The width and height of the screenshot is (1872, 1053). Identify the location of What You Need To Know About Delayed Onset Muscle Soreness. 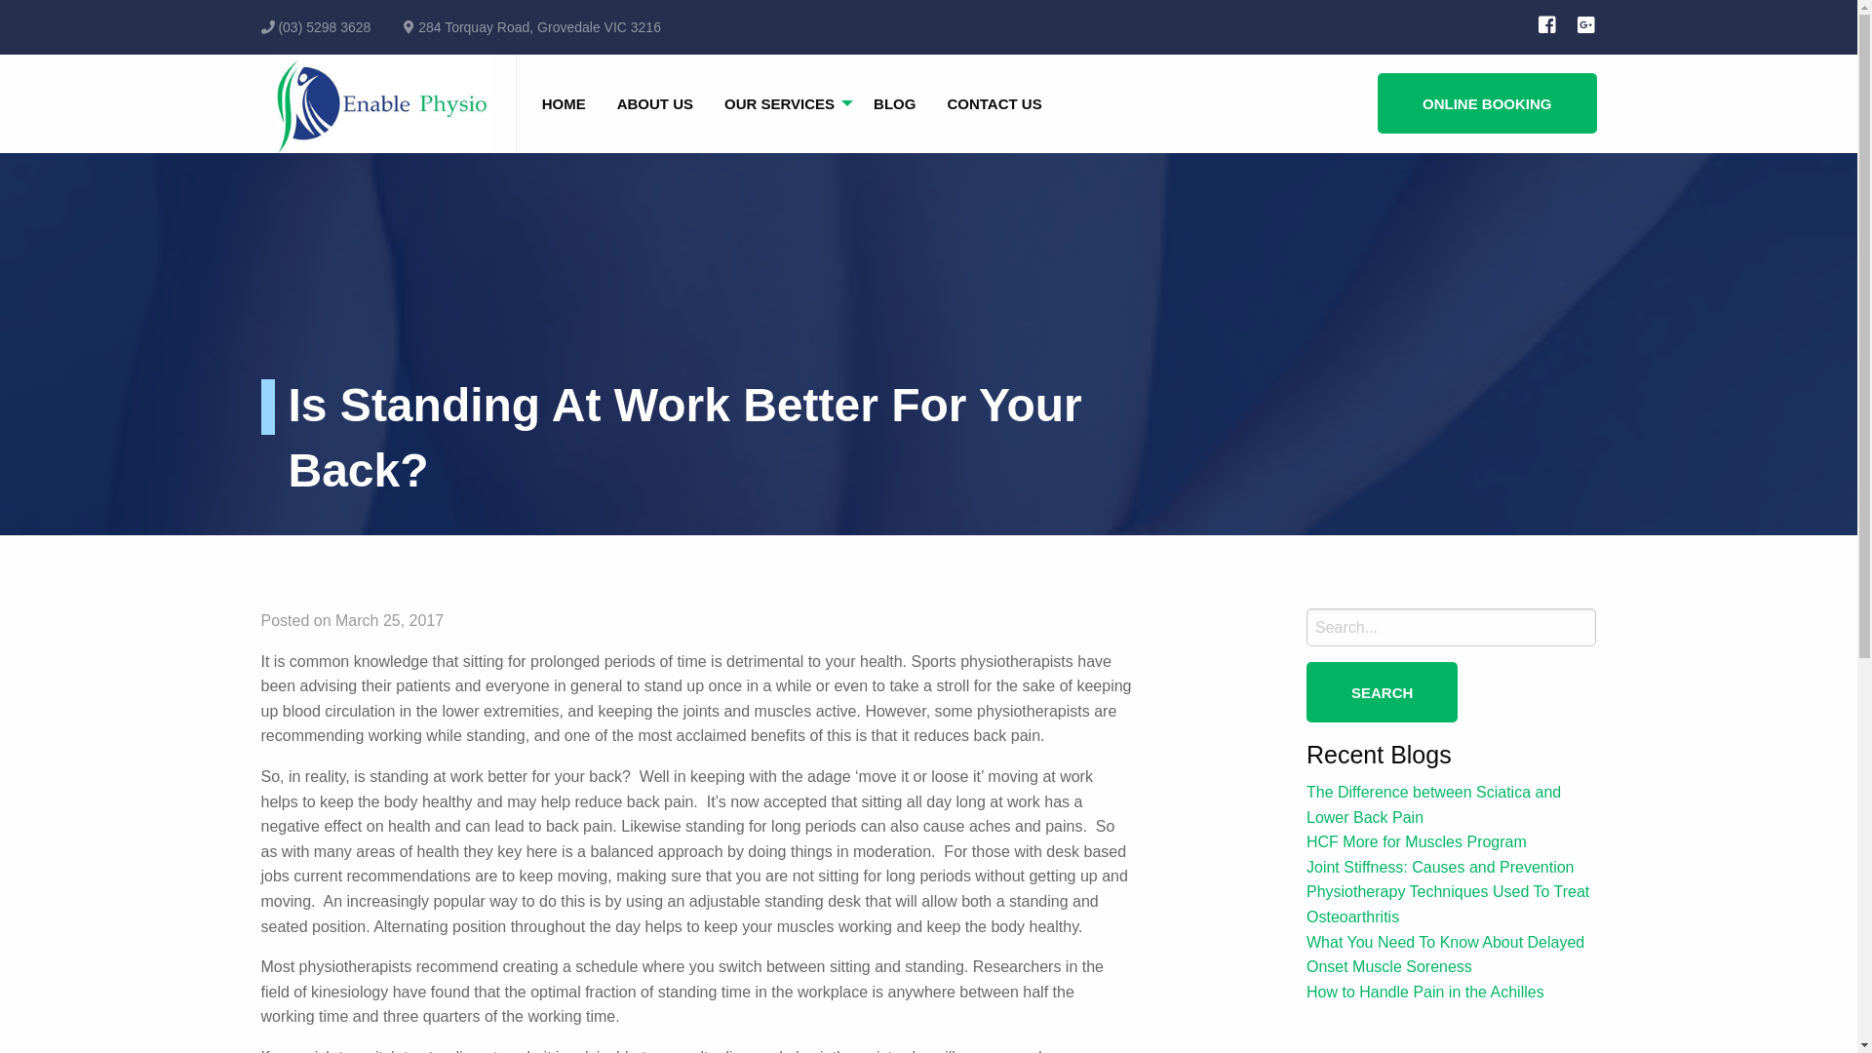
(1445, 955).